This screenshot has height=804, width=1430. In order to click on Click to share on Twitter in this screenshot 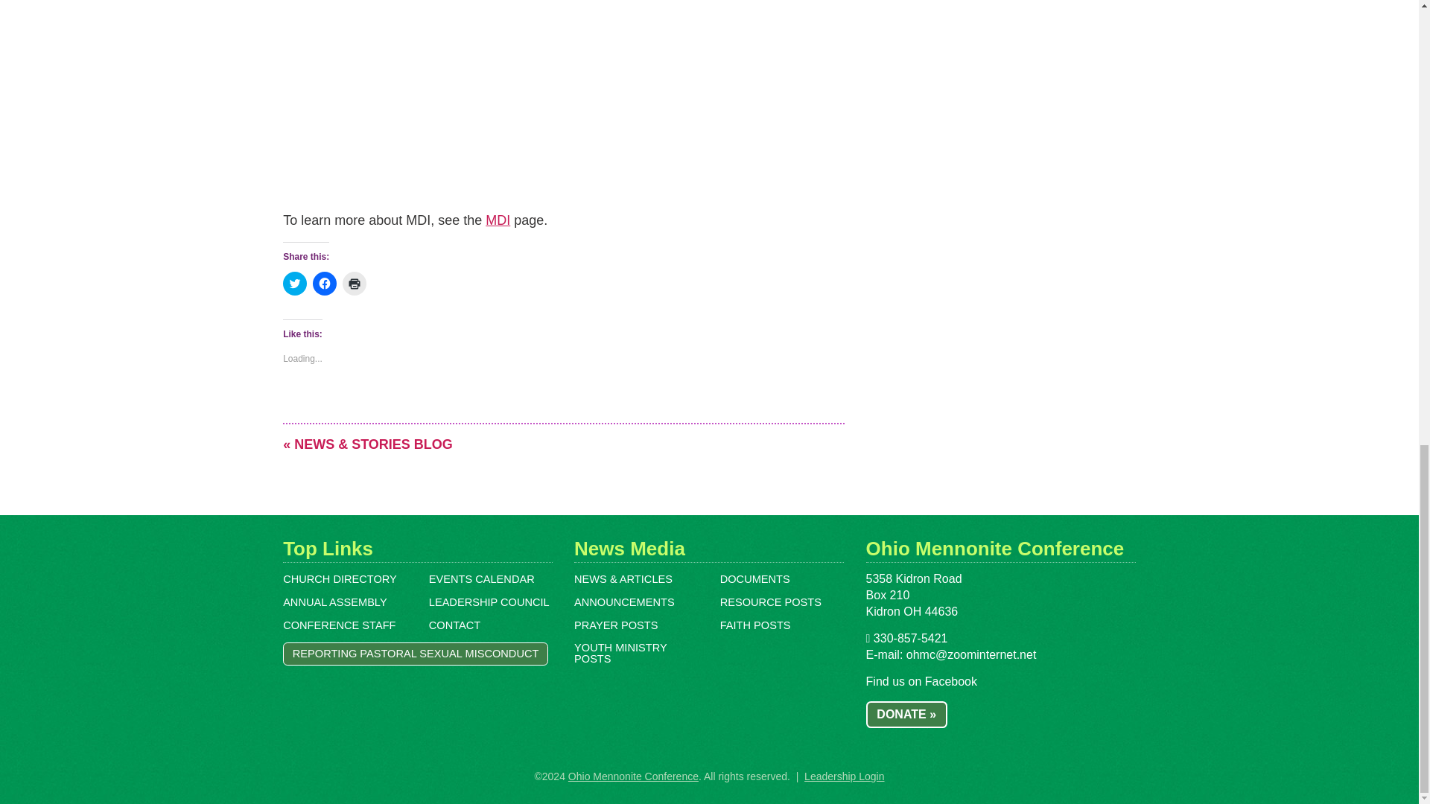, I will do `click(295, 284)`.